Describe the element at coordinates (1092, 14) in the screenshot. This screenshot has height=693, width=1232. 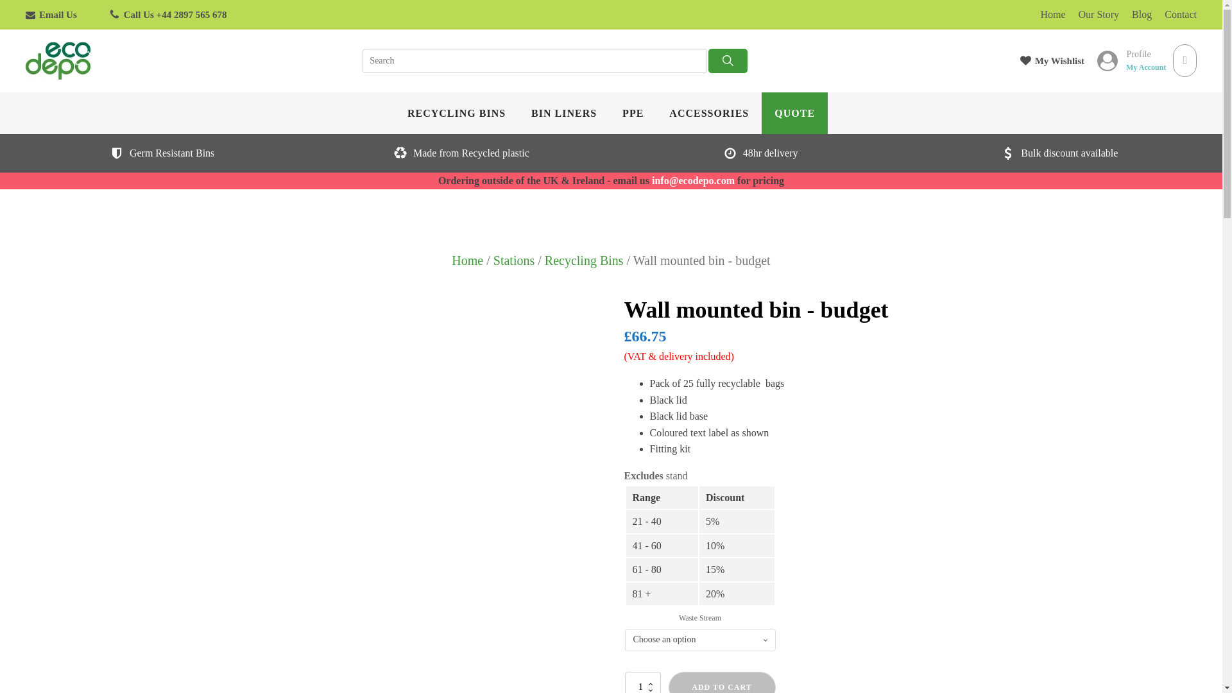
I see `Our Story` at that location.